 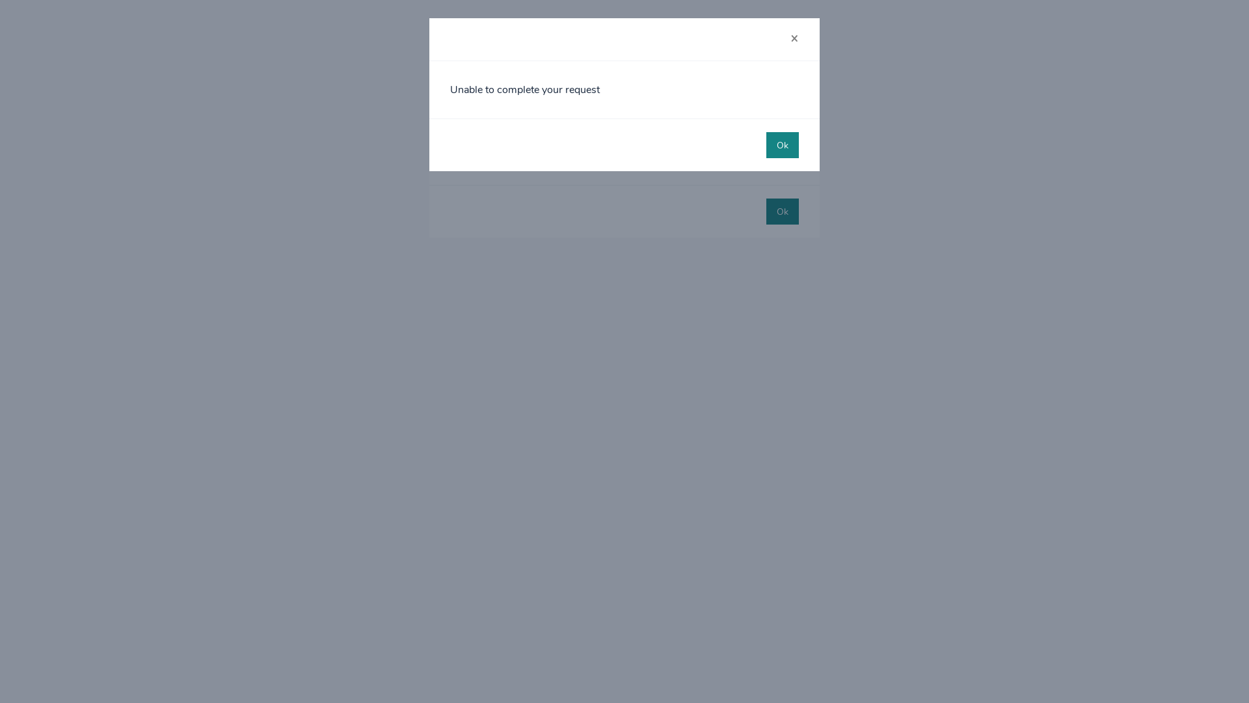 What do you see at coordinates (783, 145) in the screenshot?
I see `Ok` at bounding box center [783, 145].